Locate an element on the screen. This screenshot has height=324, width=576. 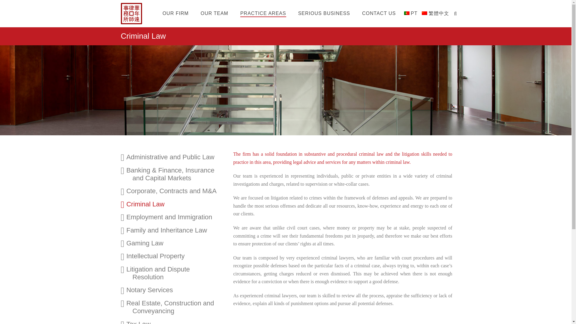
Employment and Immigration is located at coordinates (176, 217).